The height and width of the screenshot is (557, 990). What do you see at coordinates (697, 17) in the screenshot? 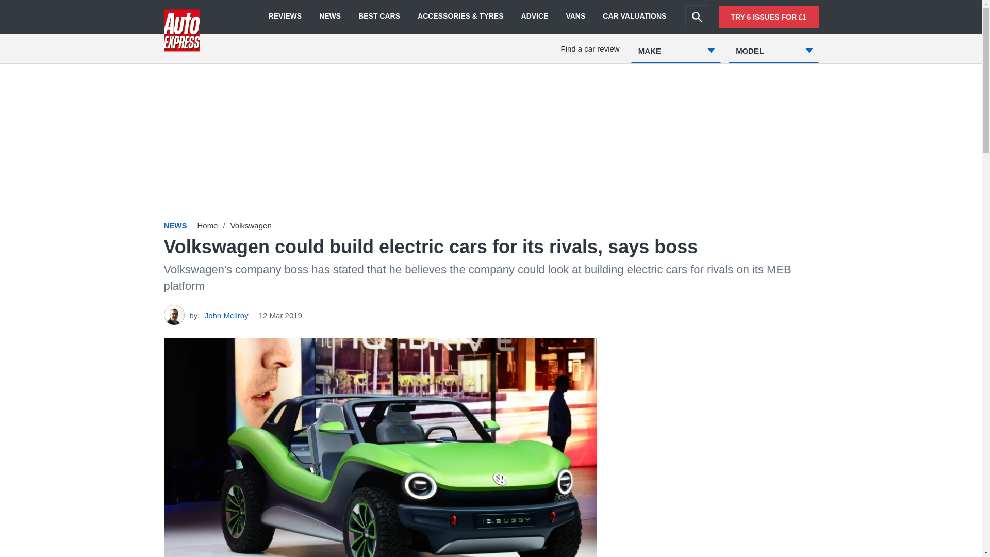
I see `Search` at bounding box center [697, 17].